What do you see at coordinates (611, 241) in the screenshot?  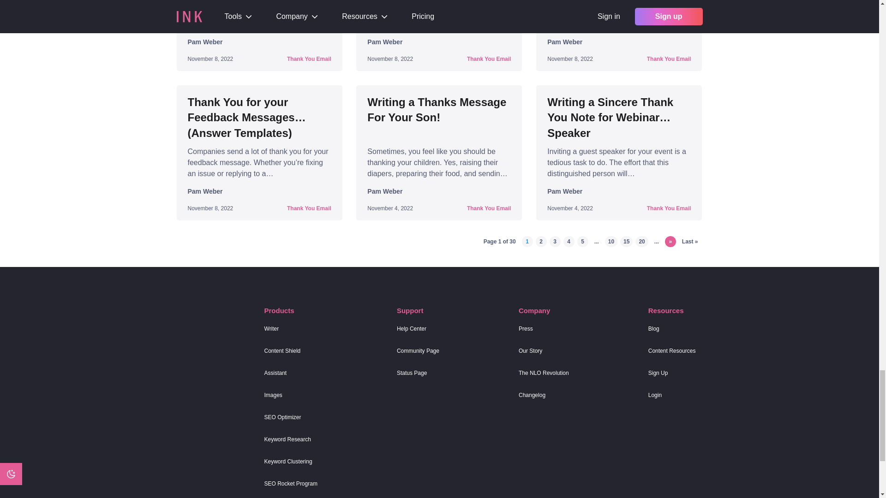 I see `Page 10` at bounding box center [611, 241].